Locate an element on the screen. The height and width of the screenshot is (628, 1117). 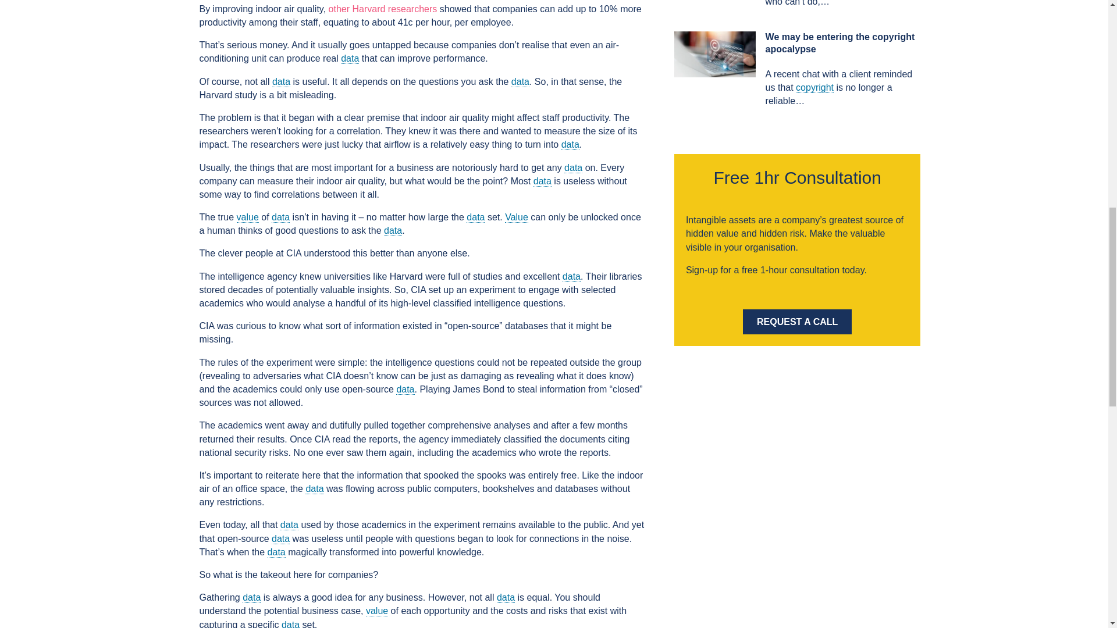
data is located at coordinates (280, 217).